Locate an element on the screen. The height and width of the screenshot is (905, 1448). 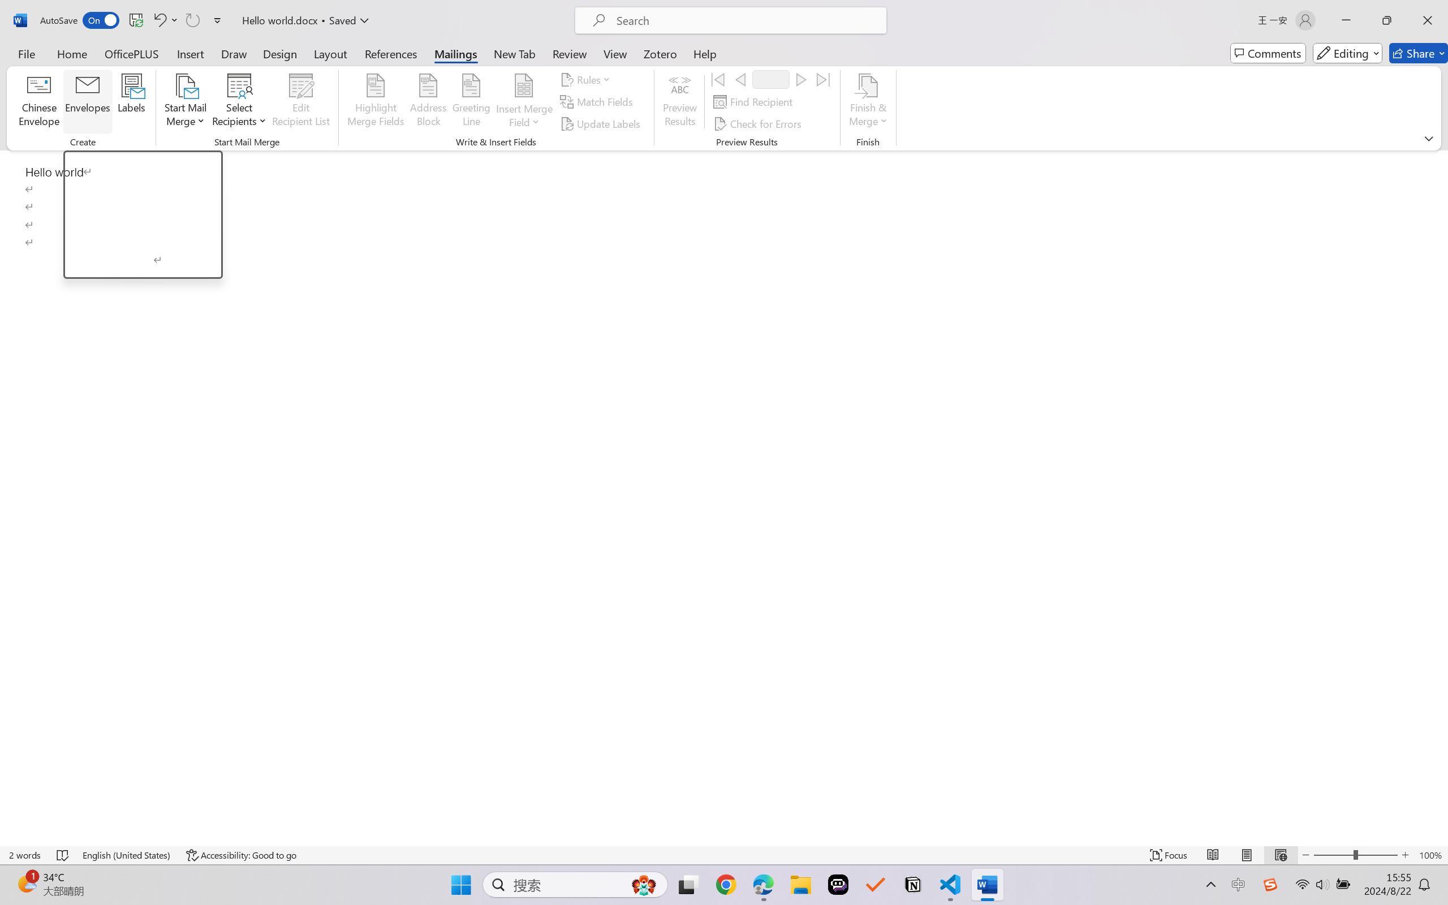
Class: NetUIScrollBar is located at coordinates (1441, 498).